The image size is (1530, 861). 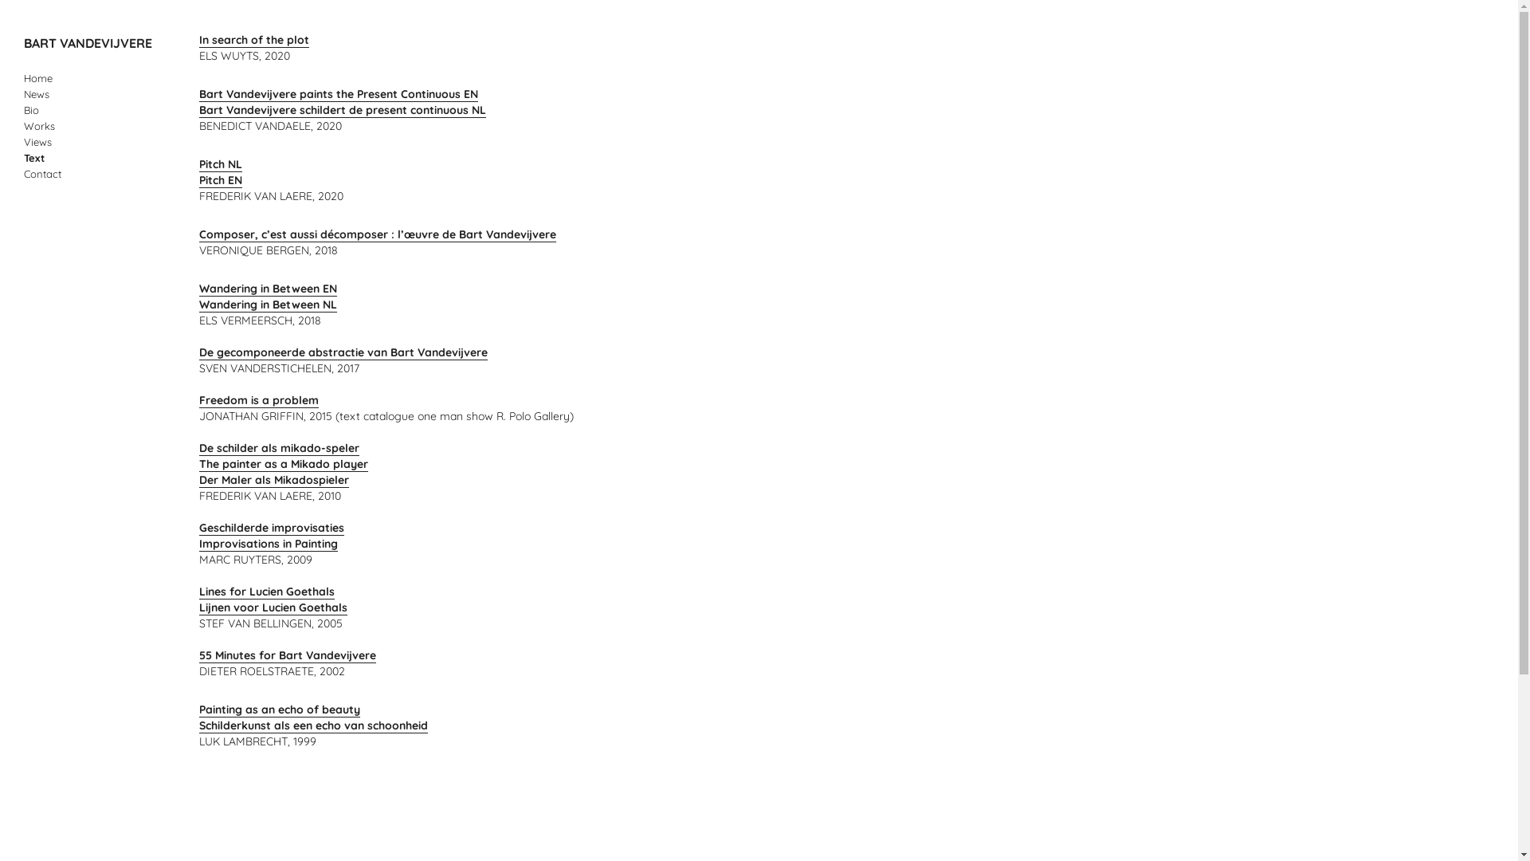 What do you see at coordinates (269, 544) in the screenshot?
I see `Improvisations in Painting` at bounding box center [269, 544].